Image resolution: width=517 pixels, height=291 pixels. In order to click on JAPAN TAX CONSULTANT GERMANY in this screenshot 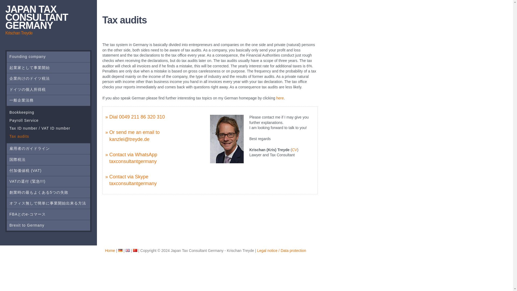, I will do `click(37, 17)`.